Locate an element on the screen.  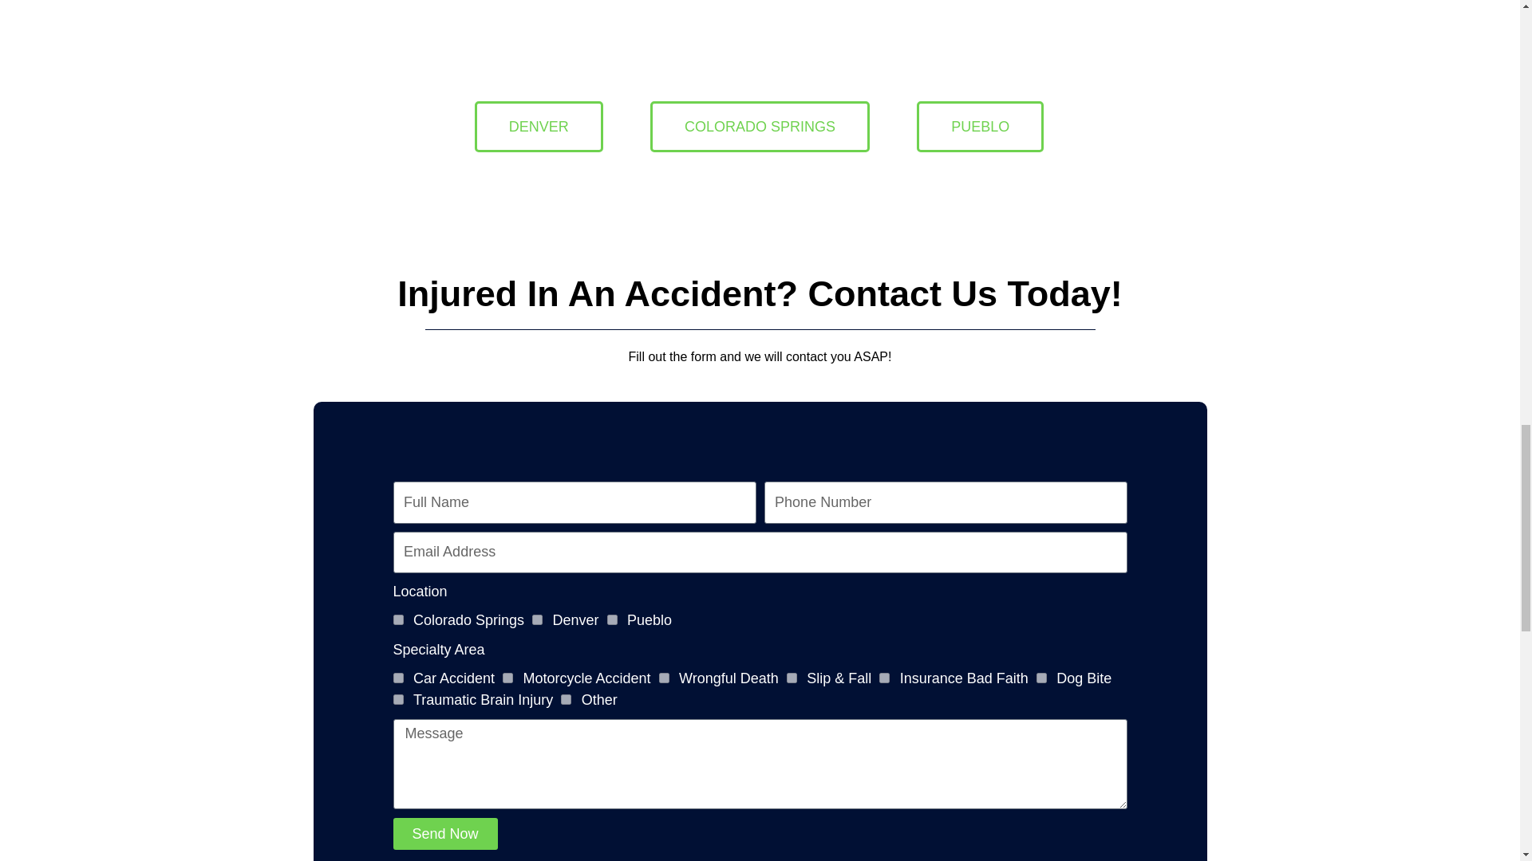
Insurance Bad Faith is located at coordinates (884, 678).